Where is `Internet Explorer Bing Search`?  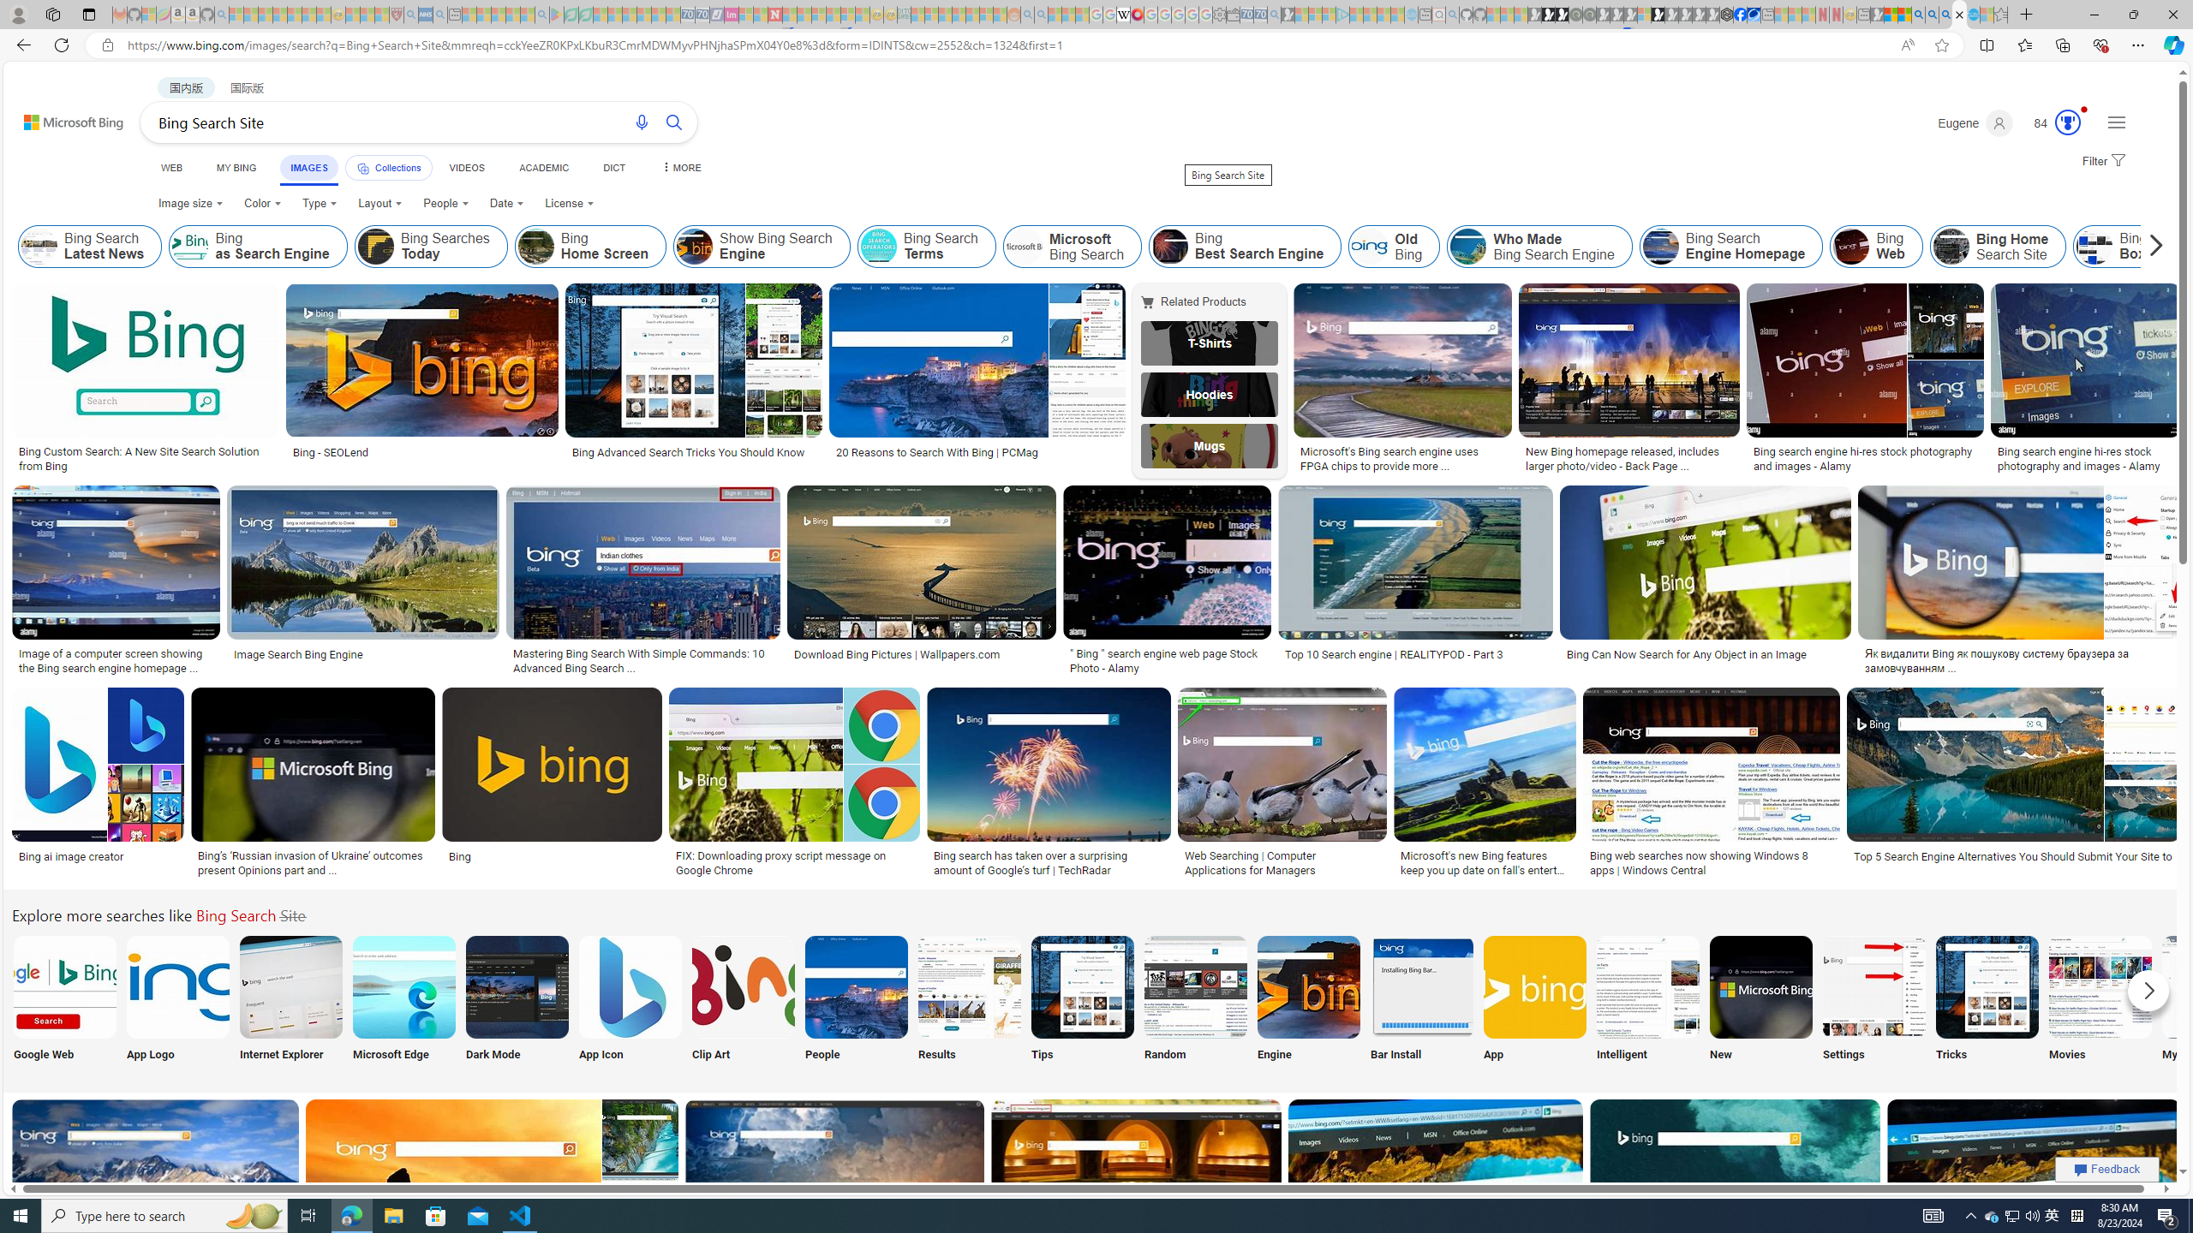
Internet Explorer Bing Search is located at coordinates (290, 986).